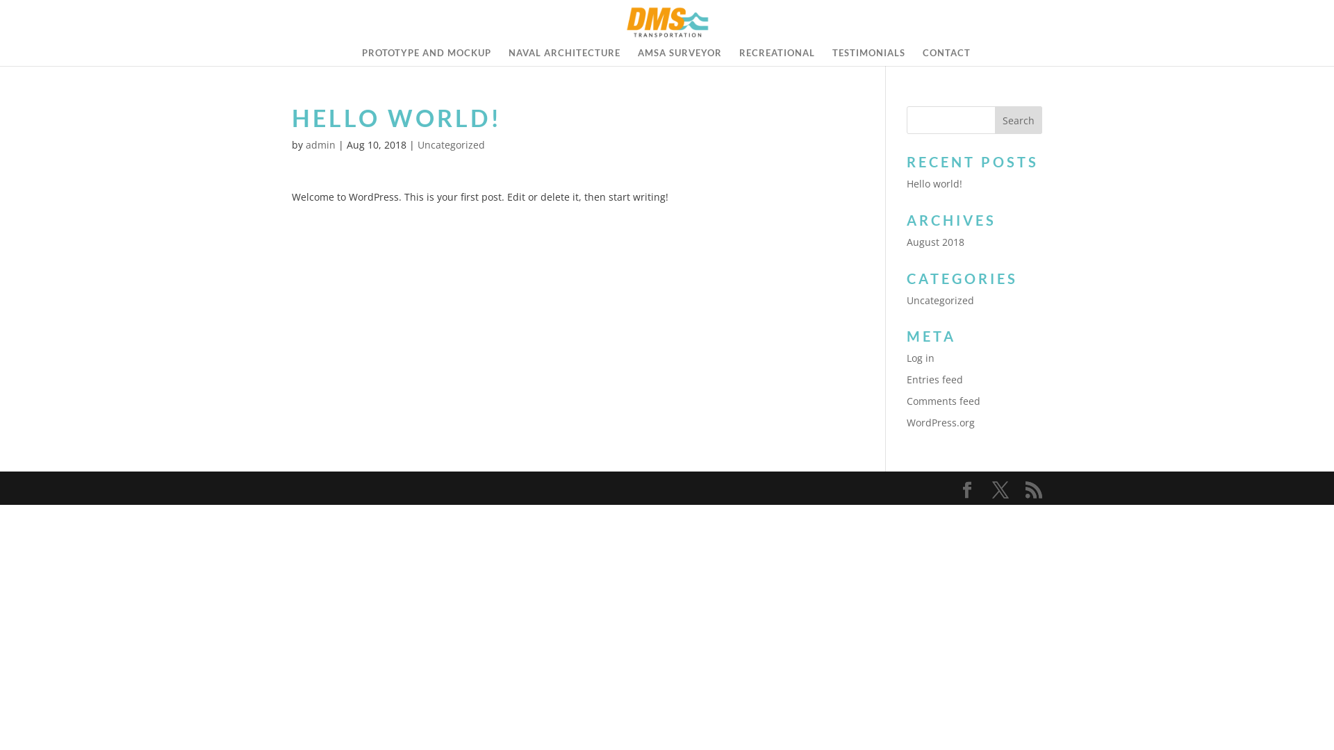  I want to click on Comments feed, so click(944, 401).